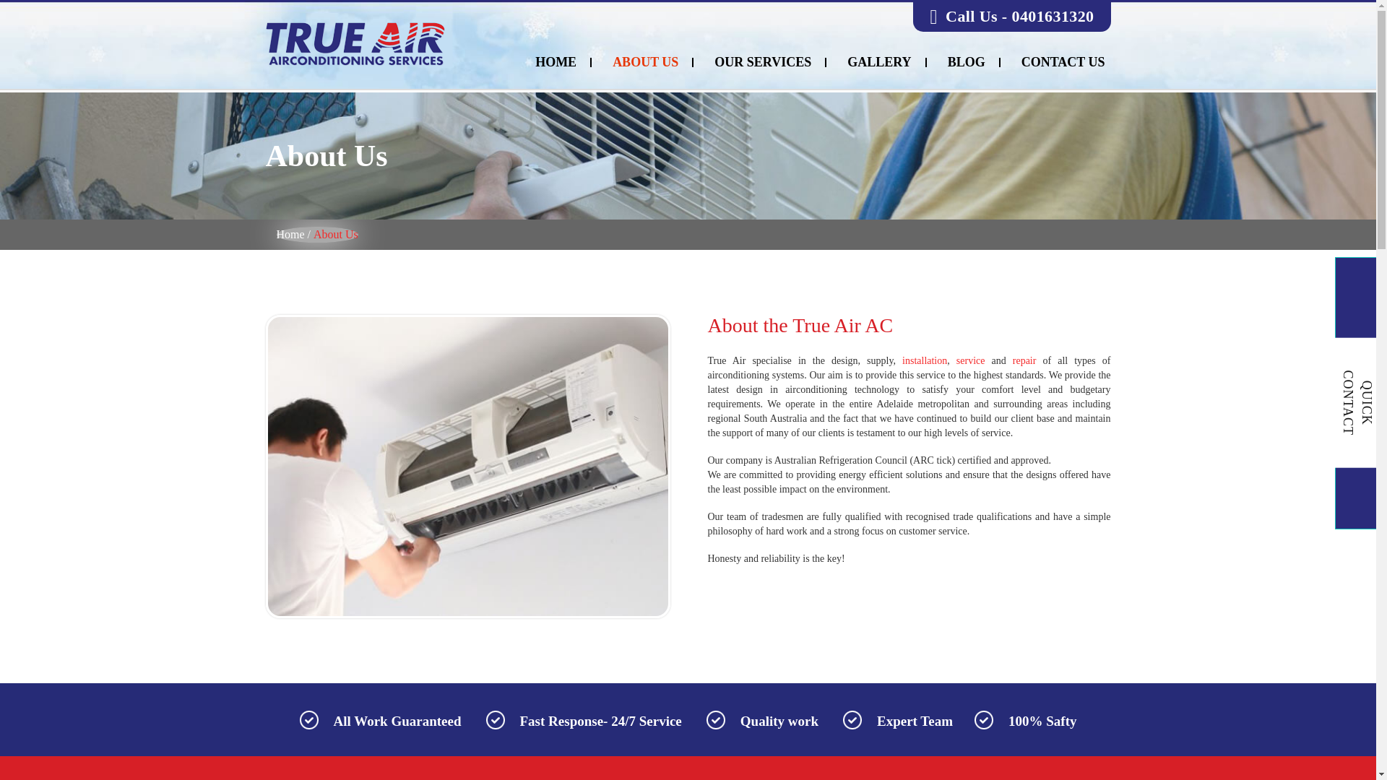 The width and height of the screenshot is (1387, 780). What do you see at coordinates (1052, 16) in the screenshot?
I see `0401631320` at bounding box center [1052, 16].